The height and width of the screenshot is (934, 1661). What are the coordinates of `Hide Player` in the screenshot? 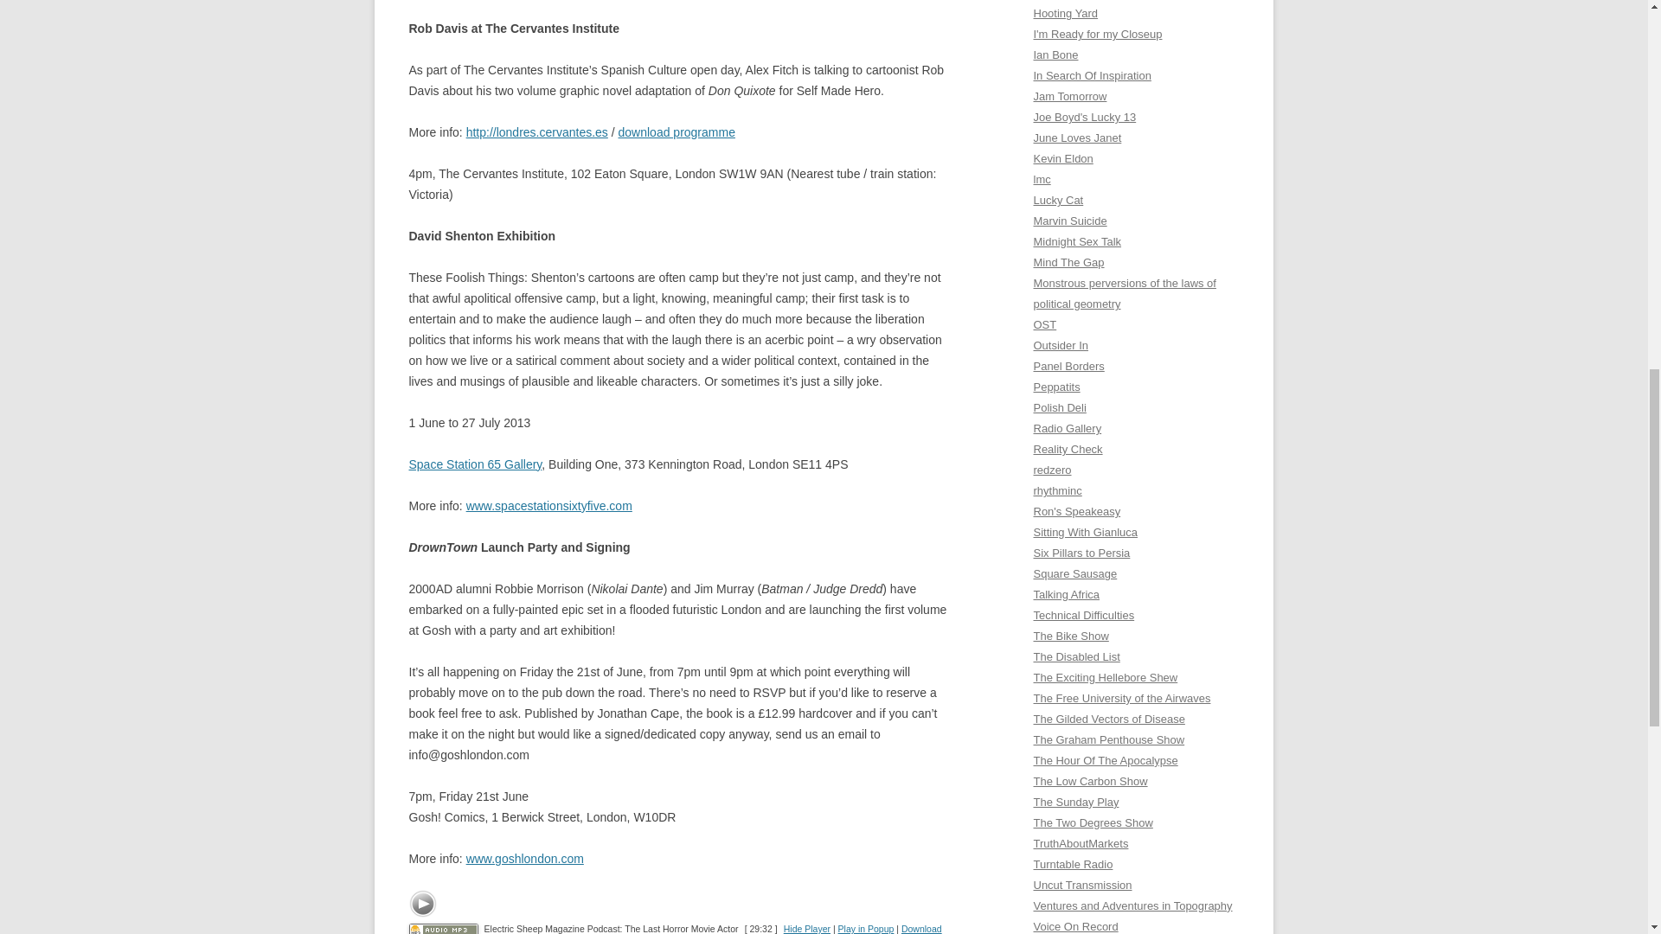 It's located at (807, 929).